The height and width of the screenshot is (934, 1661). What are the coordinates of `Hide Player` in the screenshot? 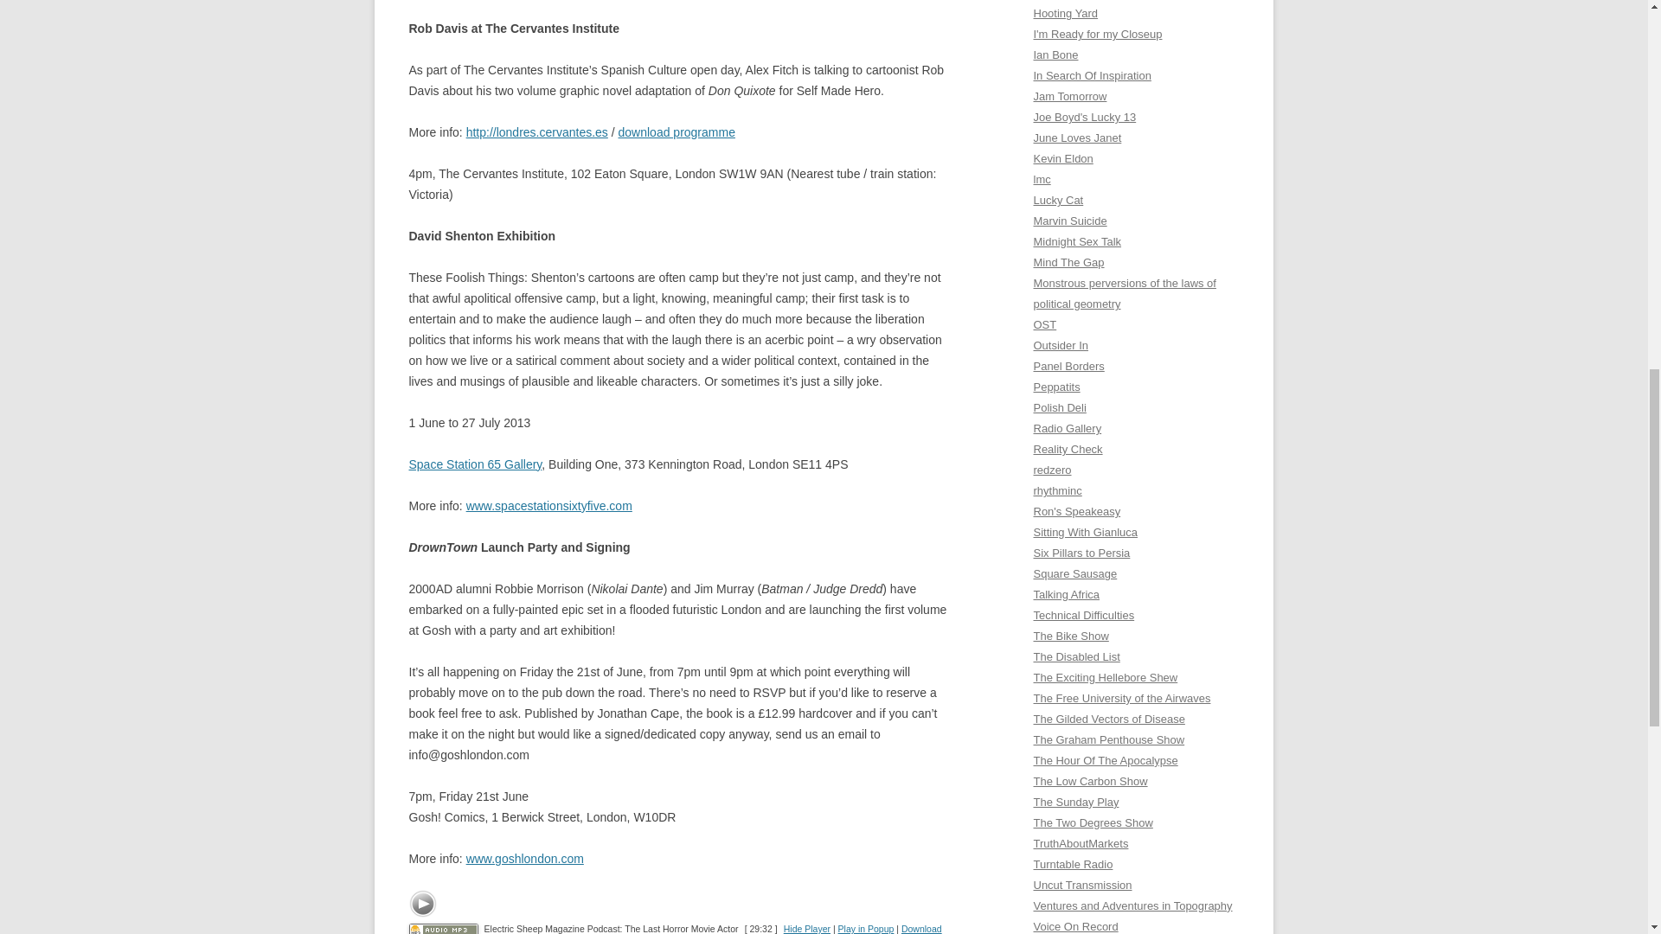 It's located at (807, 929).